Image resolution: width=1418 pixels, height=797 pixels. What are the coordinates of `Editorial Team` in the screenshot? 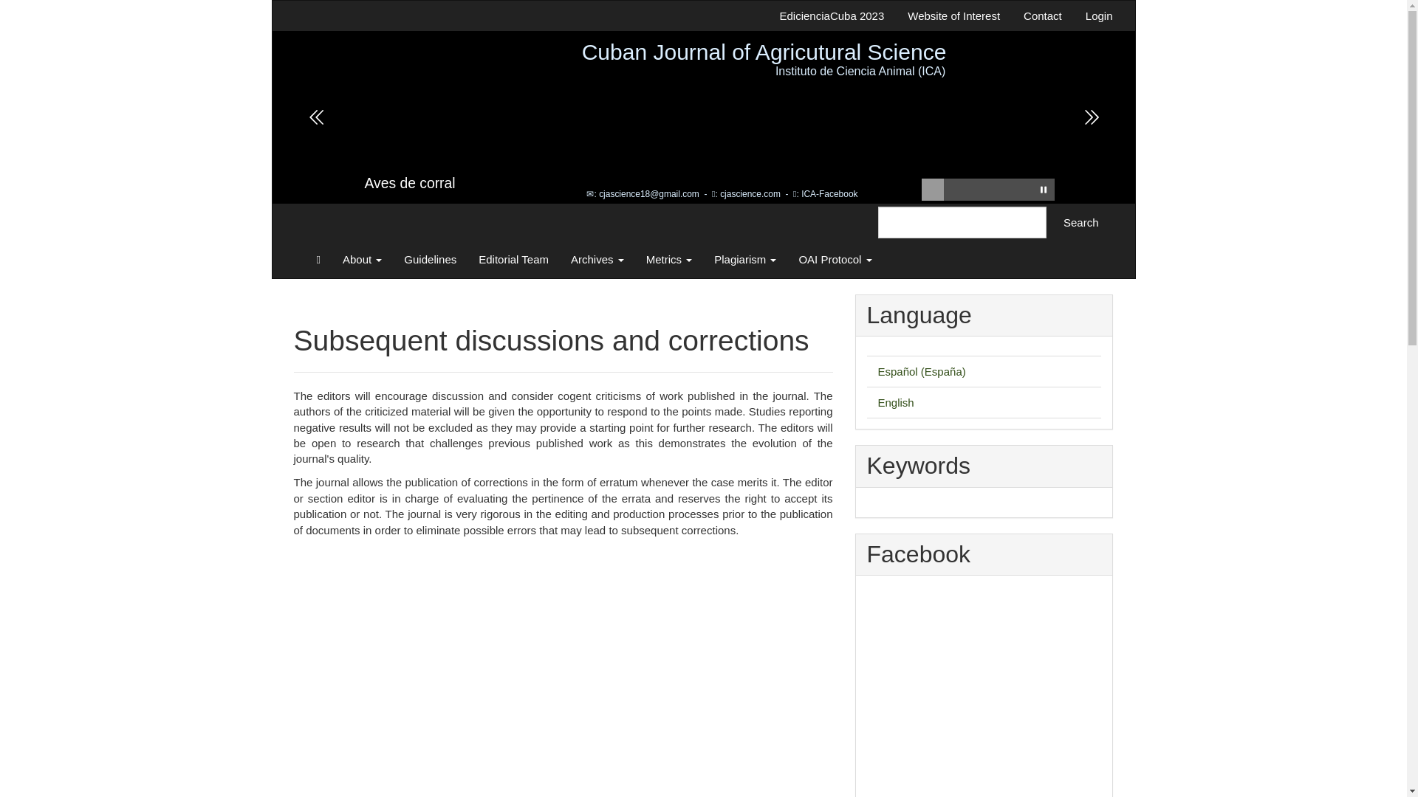 It's located at (514, 260).